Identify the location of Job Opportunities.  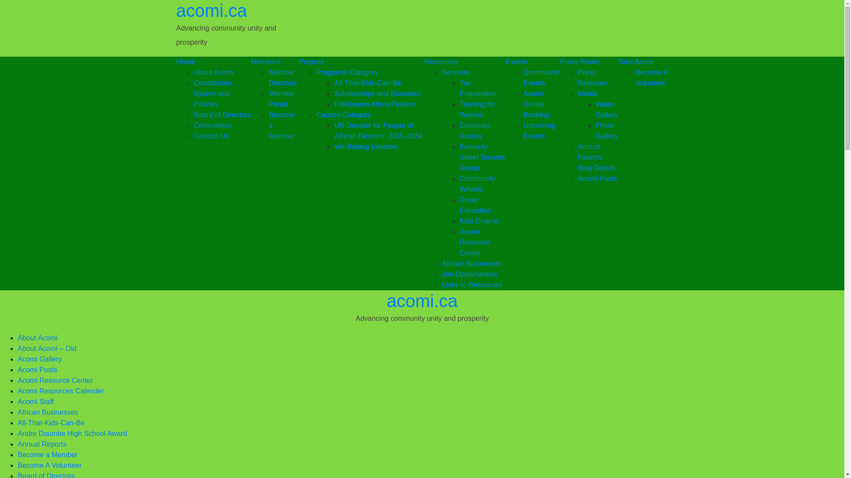
(474, 274).